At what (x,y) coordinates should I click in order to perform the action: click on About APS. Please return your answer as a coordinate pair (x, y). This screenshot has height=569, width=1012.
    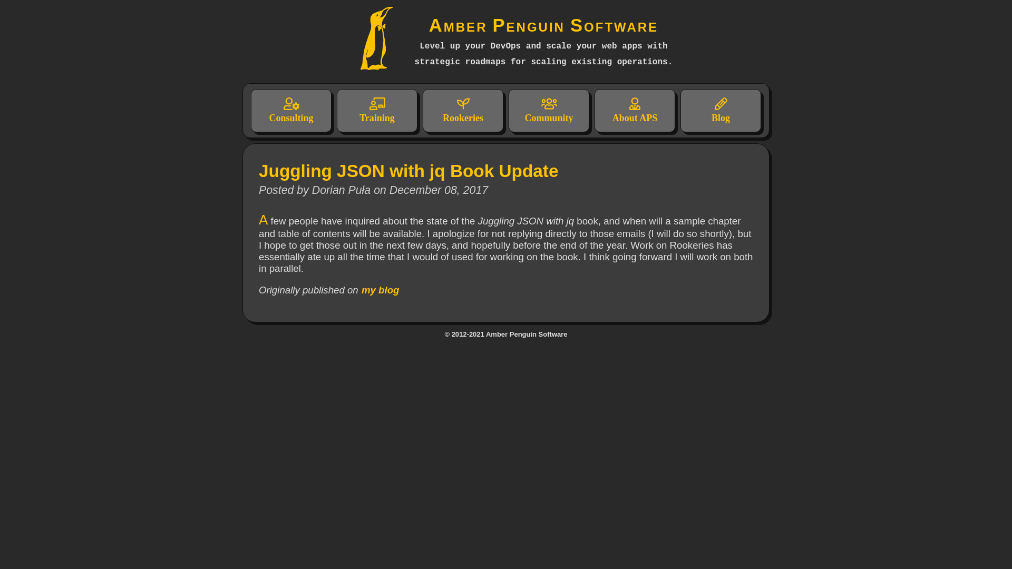
    Looking at the image, I should click on (635, 110).